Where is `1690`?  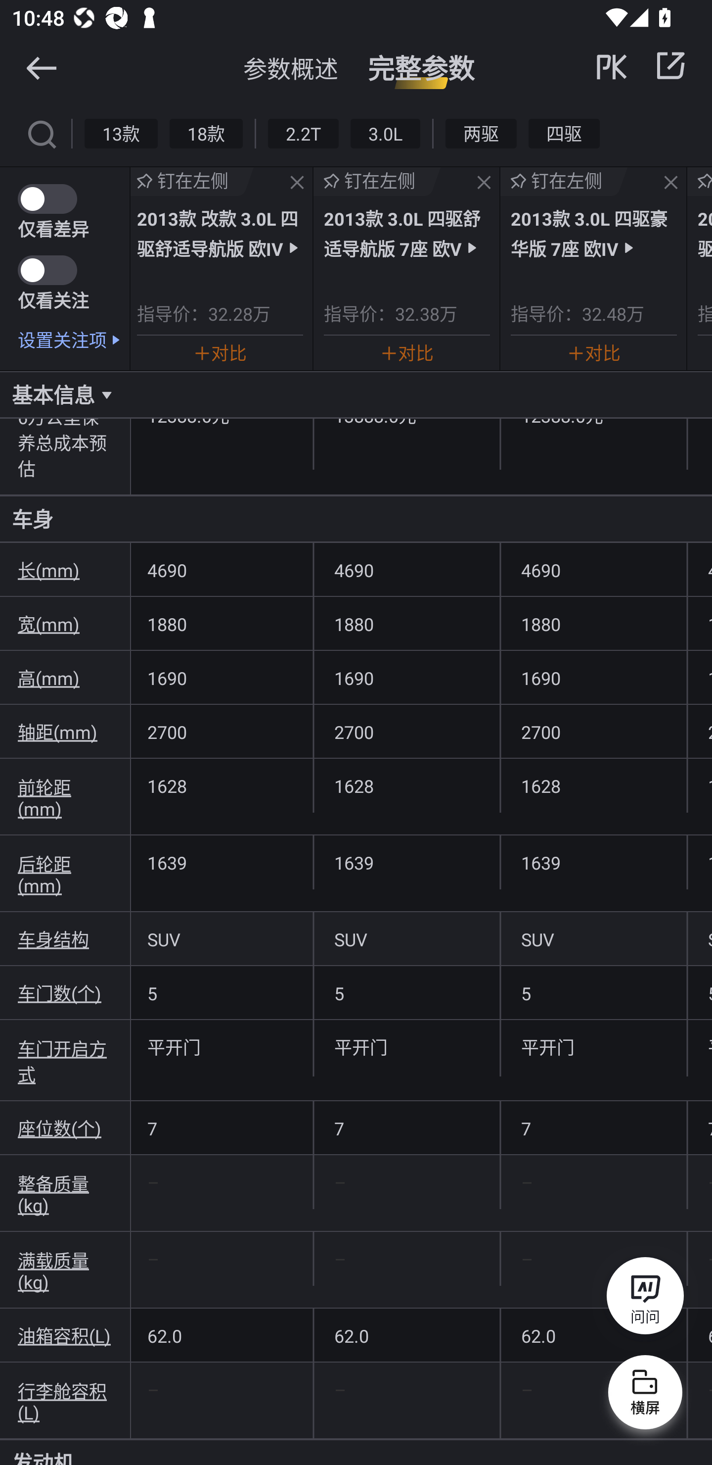
1690 is located at coordinates (406, 677).